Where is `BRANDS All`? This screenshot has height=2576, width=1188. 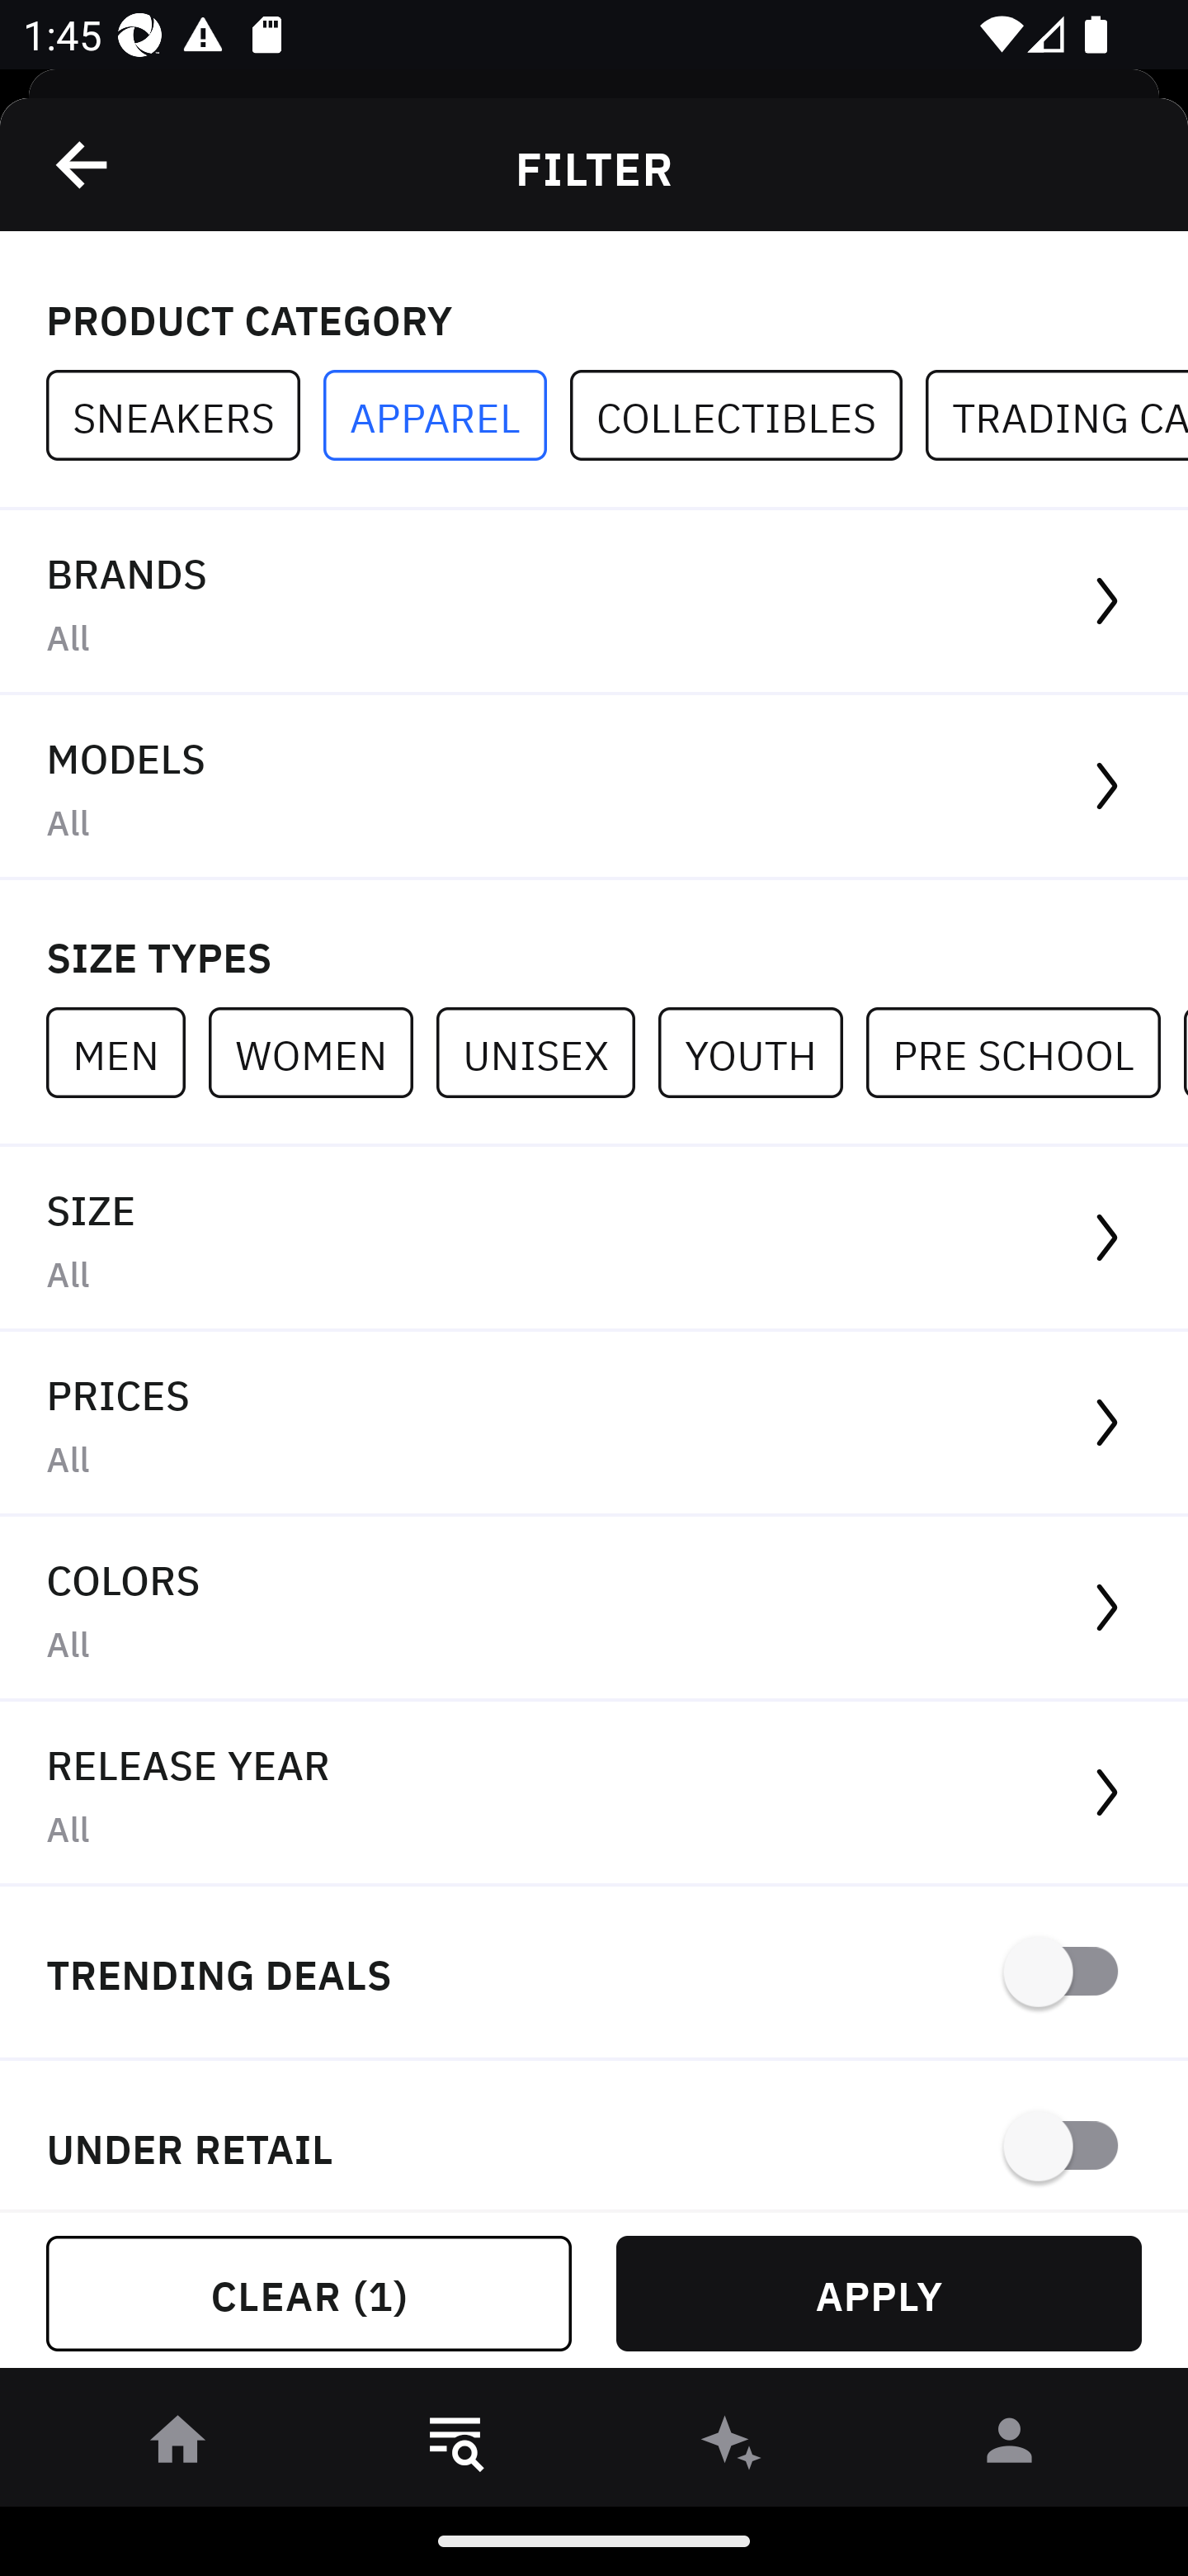 BRANDS All is located at coordinates (594, 603).